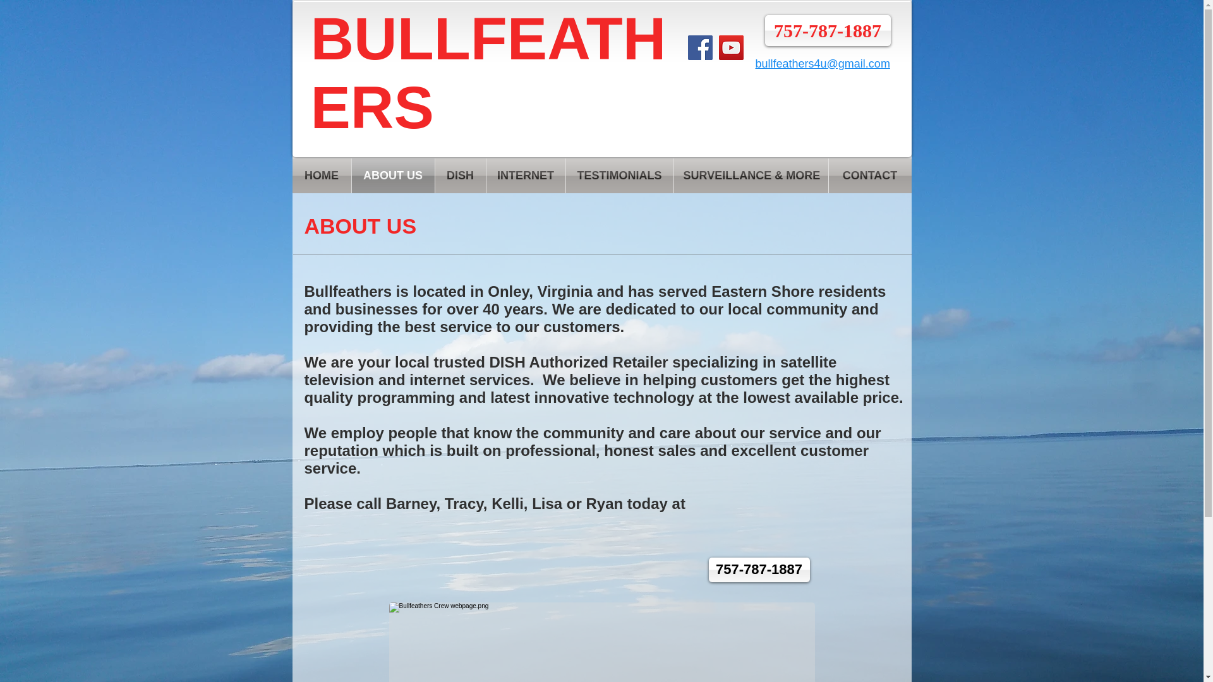  Describe the element at coordinates (526, 176) in the screenshot. I see `INTERNET` at that location.